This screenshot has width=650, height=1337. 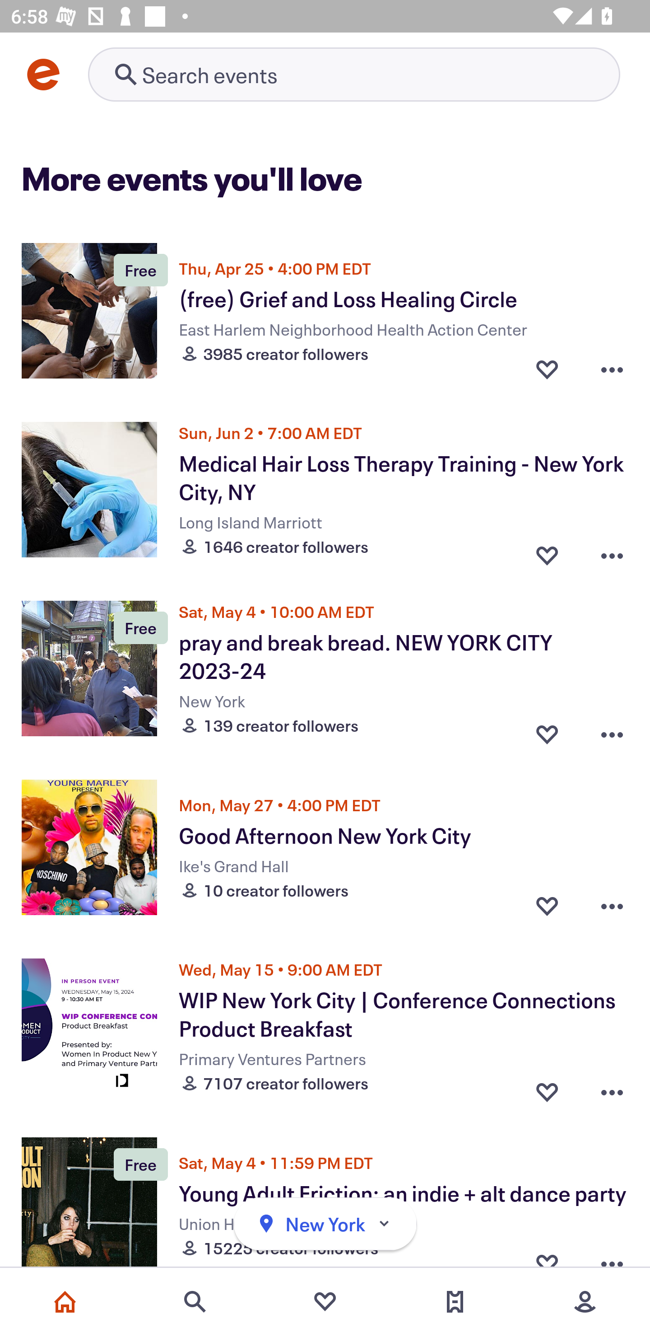 What do you see at coordinates (612, 368) in the screenshot?
I see `Overflow menu button` at bounding box center [612, 368].